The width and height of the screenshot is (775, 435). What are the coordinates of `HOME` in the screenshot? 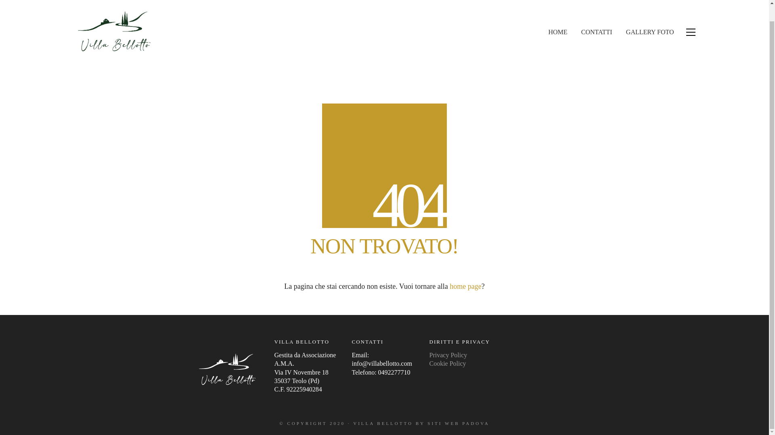 It's located at (557, 31).